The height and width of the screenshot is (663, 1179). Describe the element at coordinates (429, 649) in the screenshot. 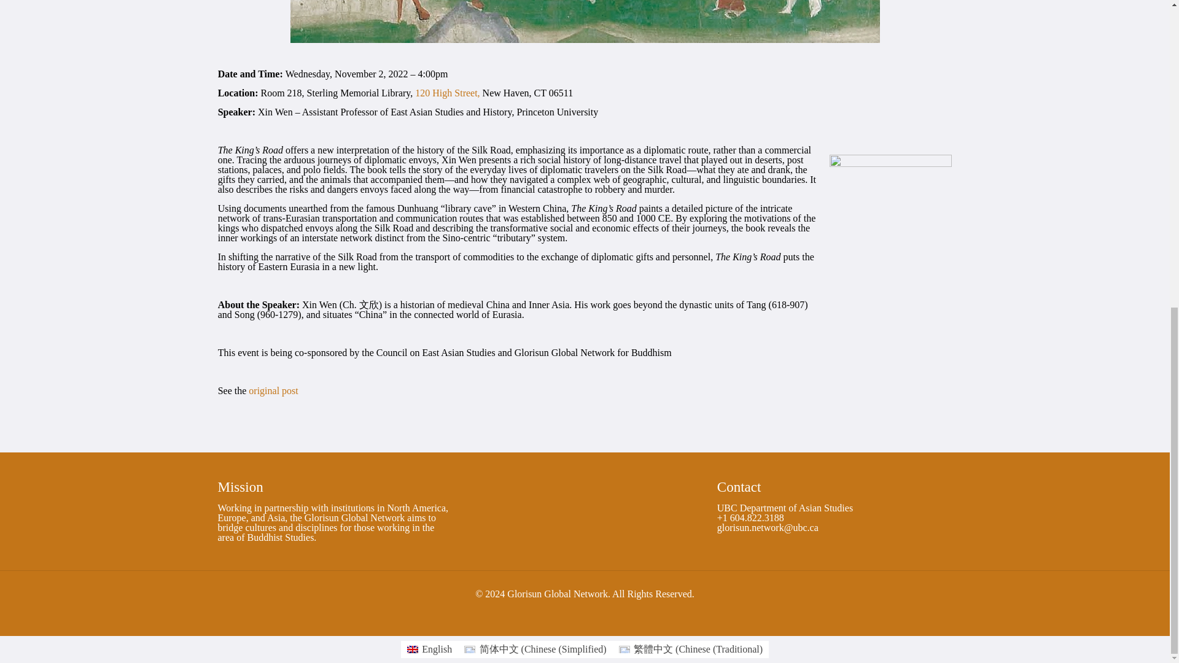

I see `English` at that location.